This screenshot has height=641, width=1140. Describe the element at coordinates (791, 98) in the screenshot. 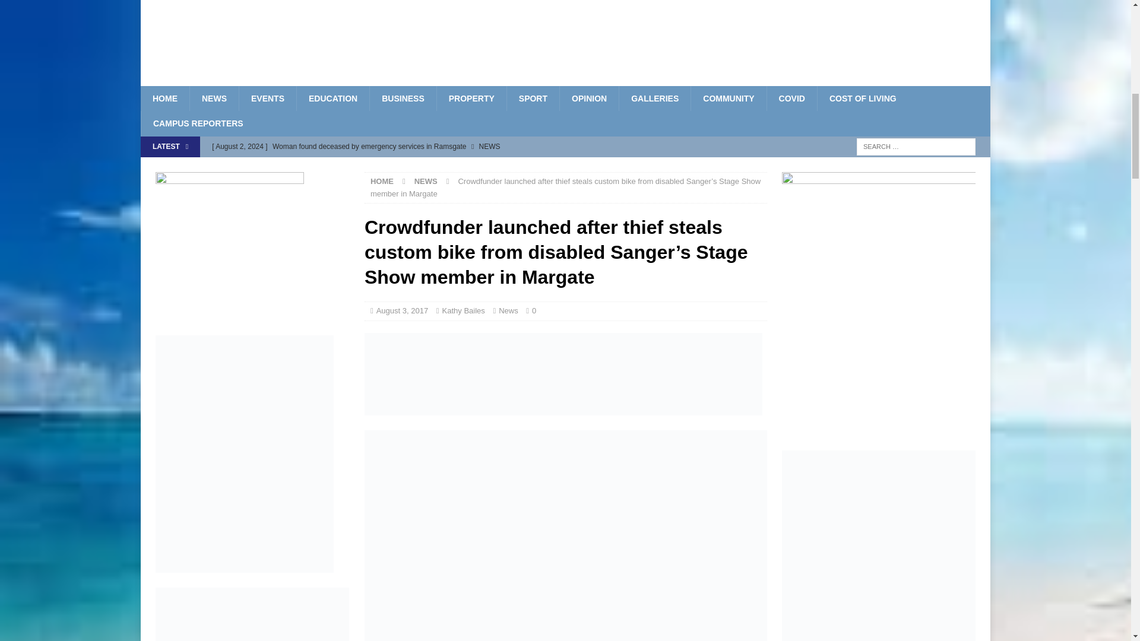

I see `COVID` at that location.